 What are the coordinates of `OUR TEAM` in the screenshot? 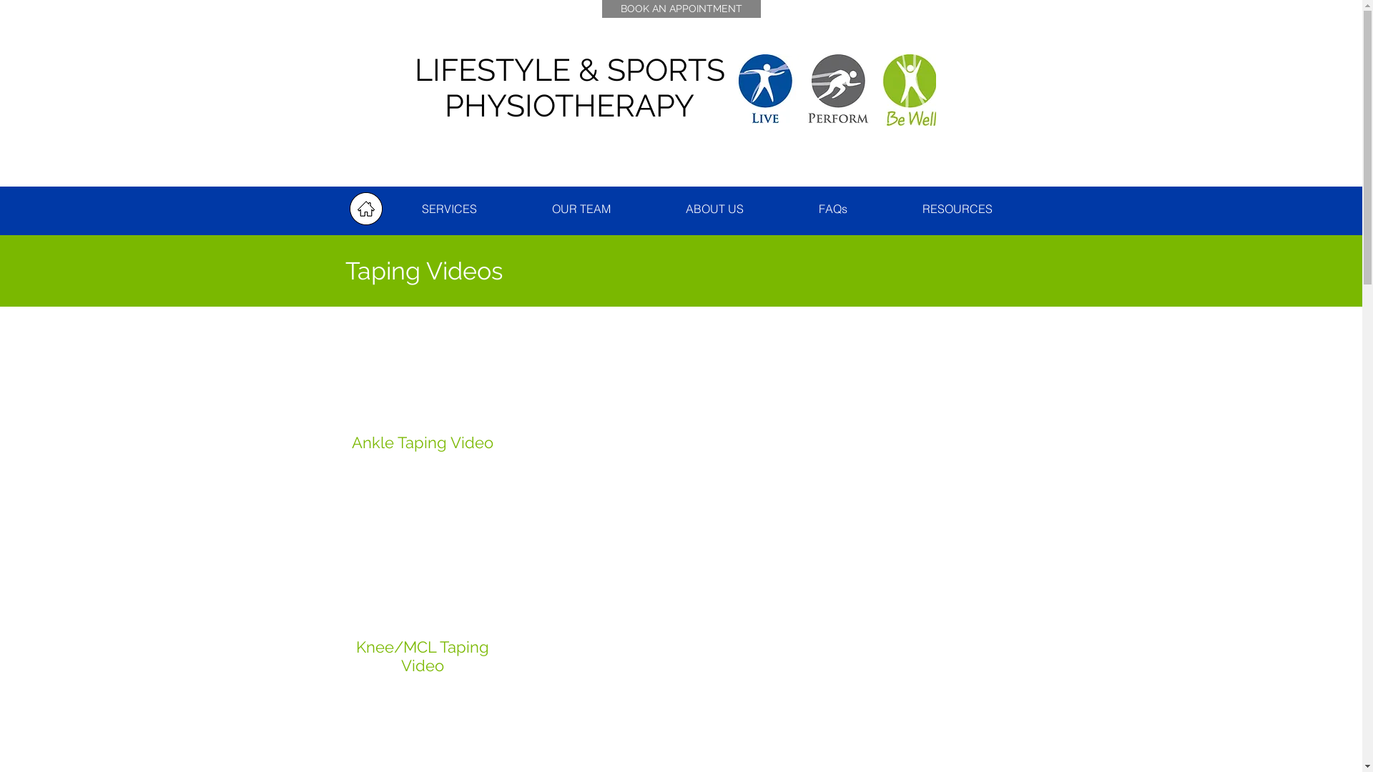 It's located at (582, 209).